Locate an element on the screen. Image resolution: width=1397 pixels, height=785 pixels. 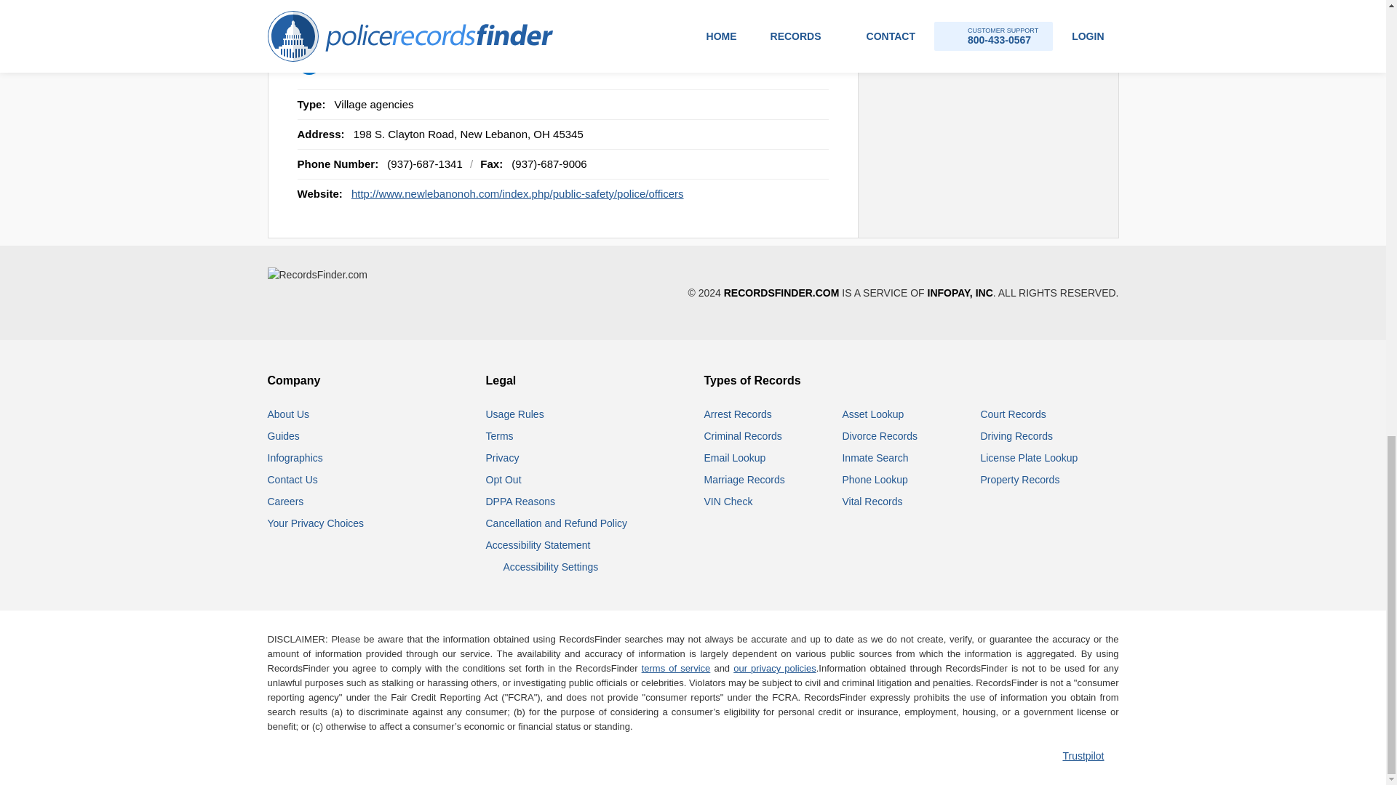
RecordsFinder.com Usage Rules is located at coordinates (515, 414).